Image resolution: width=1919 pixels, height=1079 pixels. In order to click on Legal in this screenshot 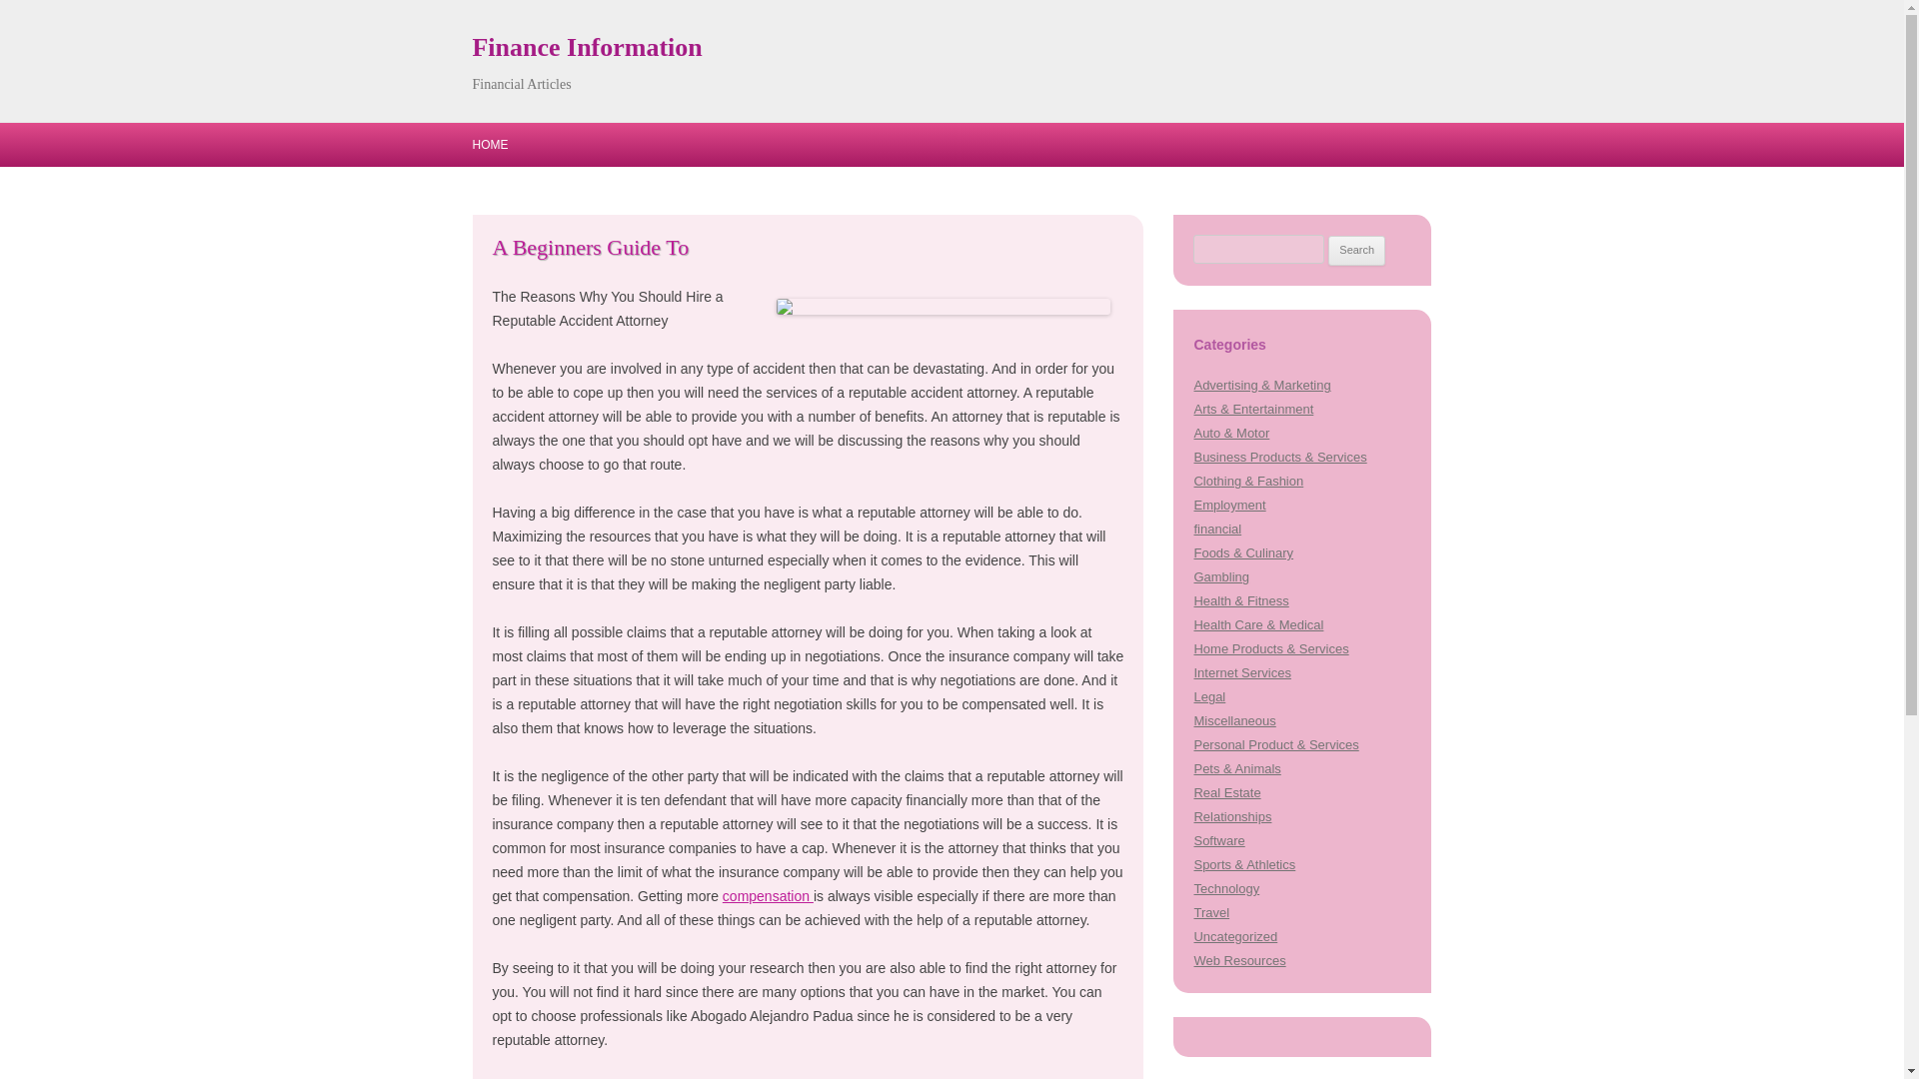, I will do `click(1209, 697)`.